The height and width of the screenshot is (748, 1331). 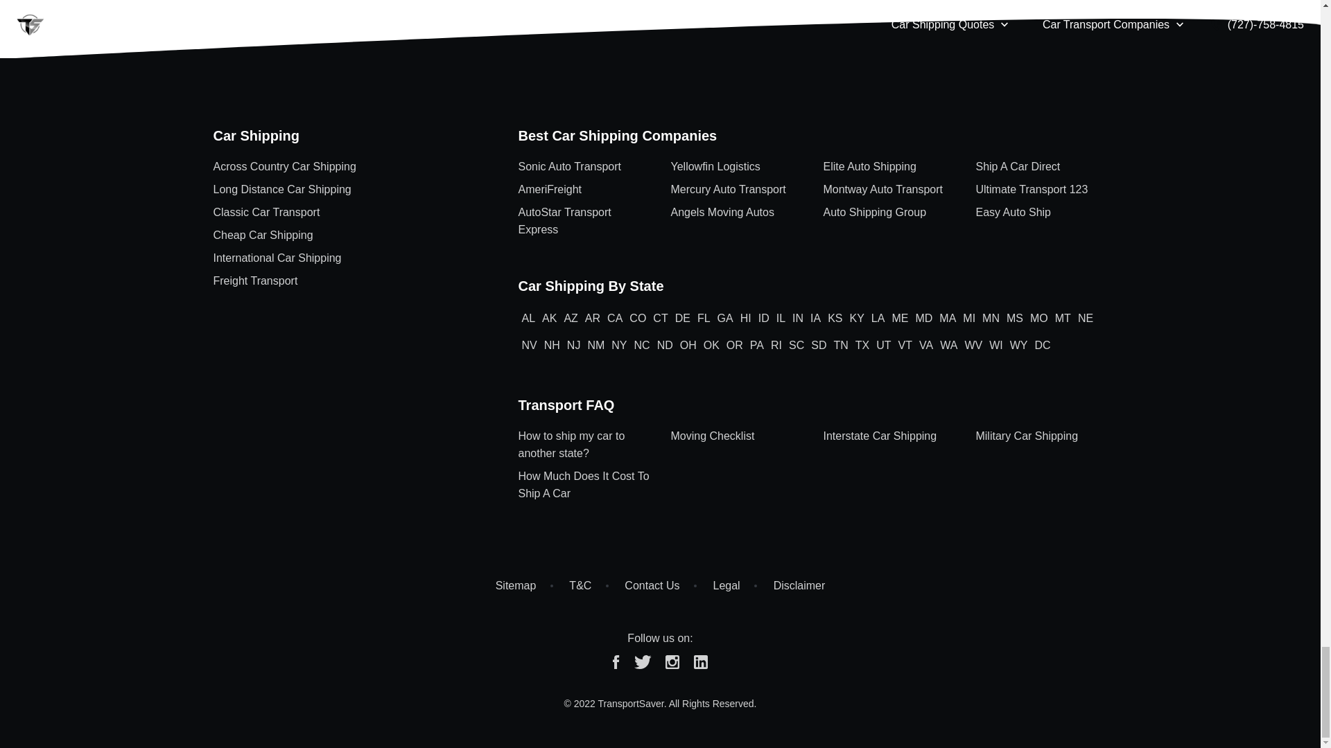 What do you see at coordinates (355, 215) in the screenshot?
I see `Classic Car Transport` at bounding box center [355, 215].